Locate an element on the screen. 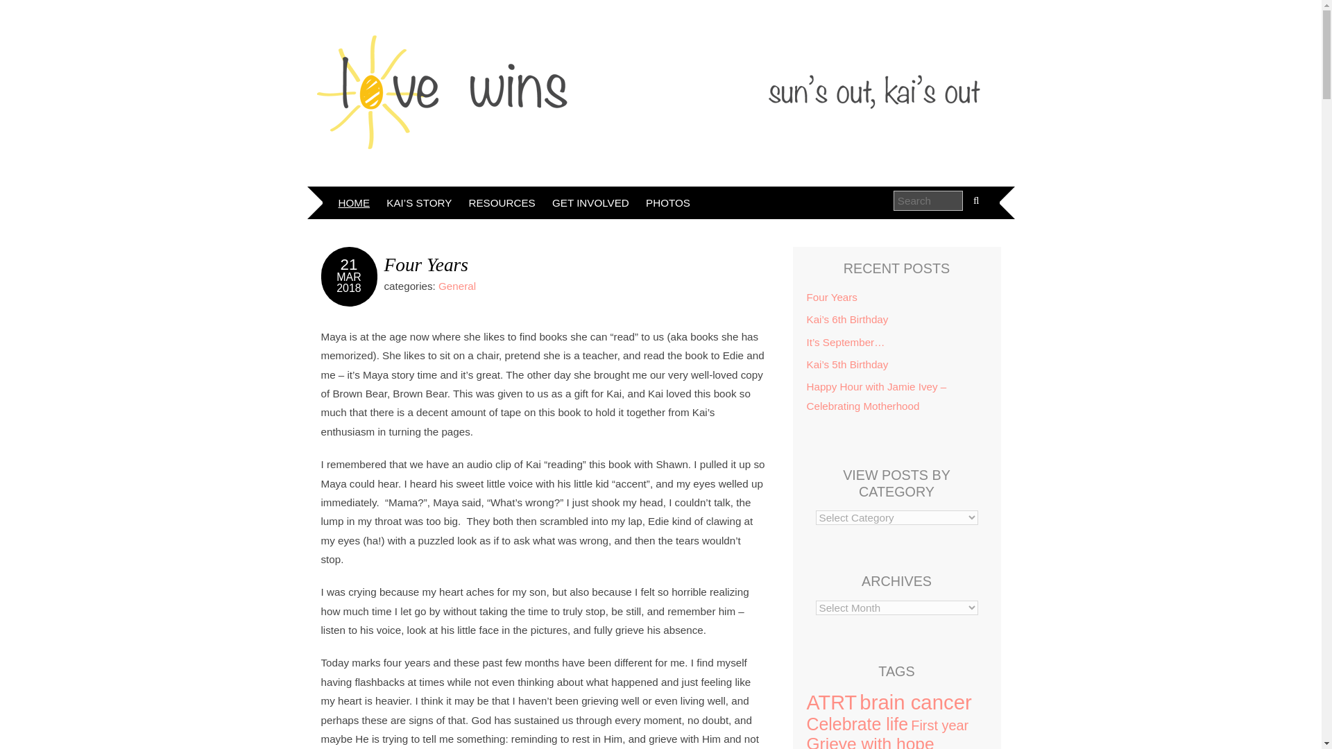 The image size is (1332, 749). HOME is located at coordinates (354, 203).